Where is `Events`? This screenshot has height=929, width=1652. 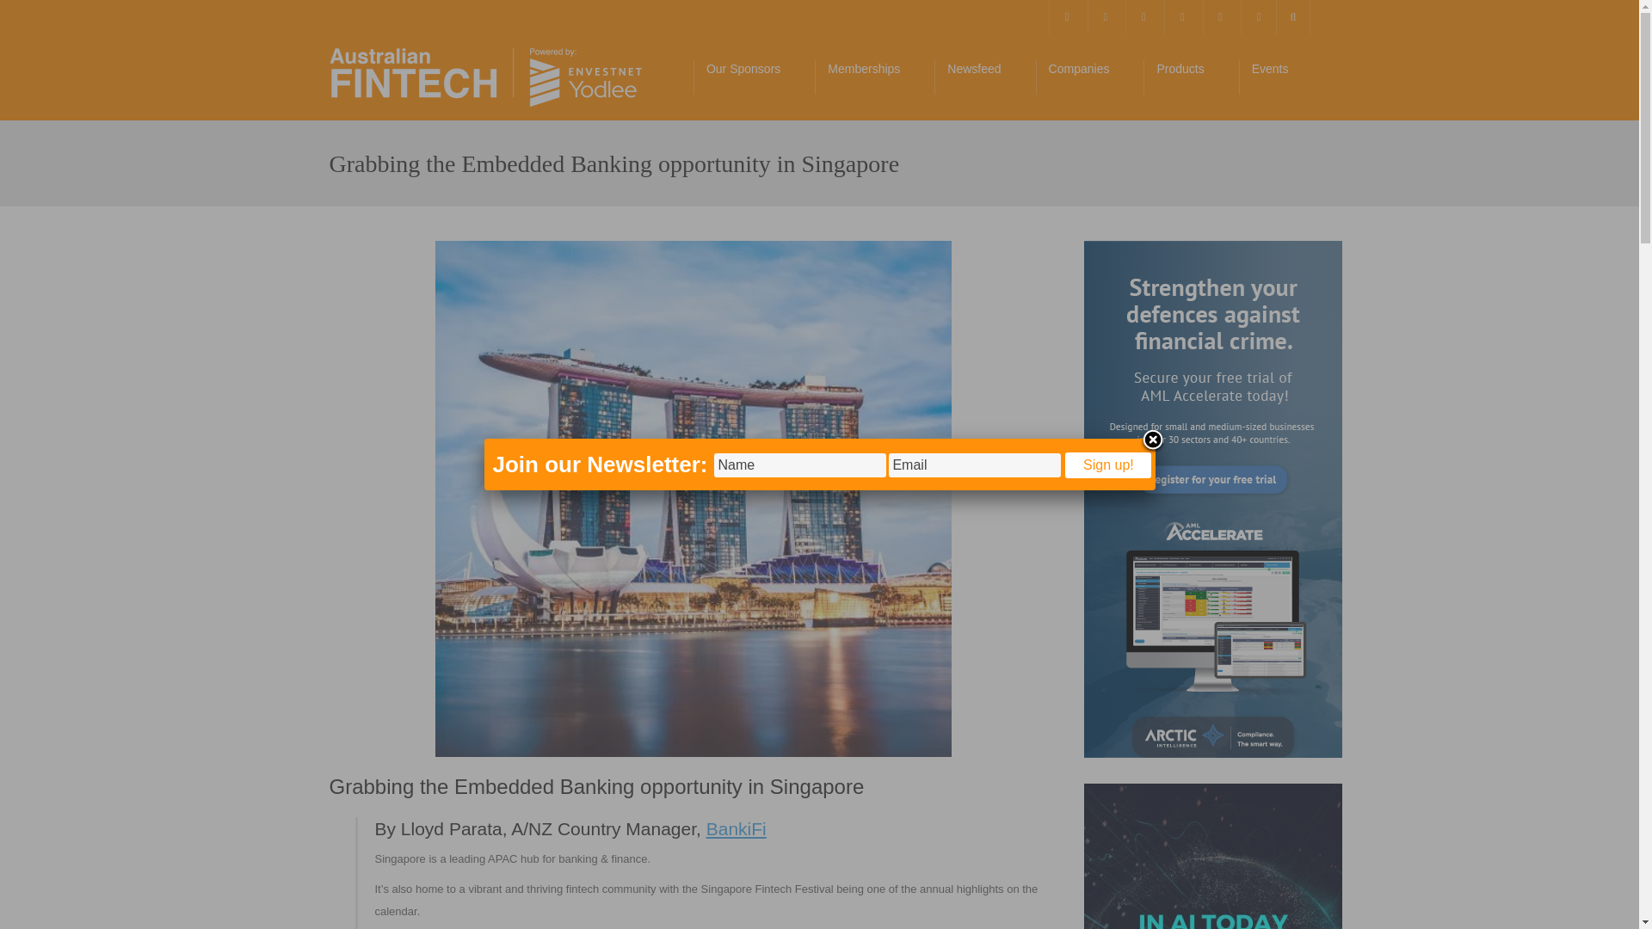
Events is located at coordinates (1280, 77).